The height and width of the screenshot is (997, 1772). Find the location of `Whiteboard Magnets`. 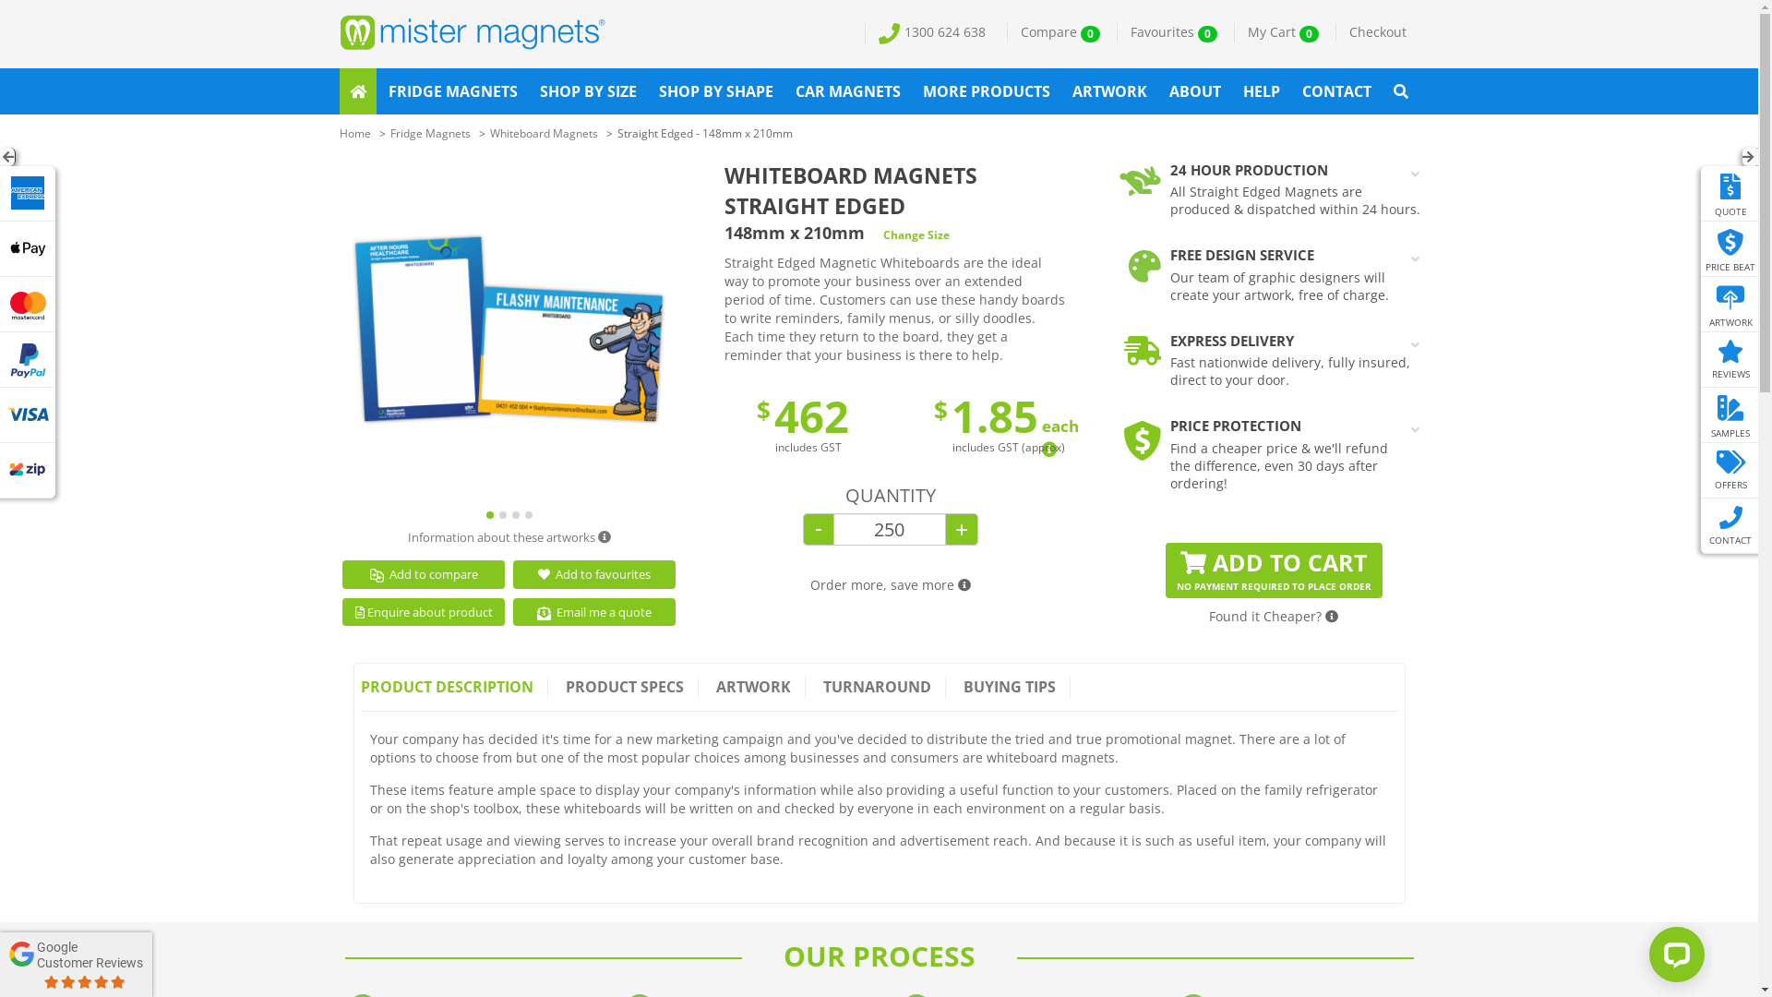

Whiteboard Magnets is located at coordinates (543, 133).